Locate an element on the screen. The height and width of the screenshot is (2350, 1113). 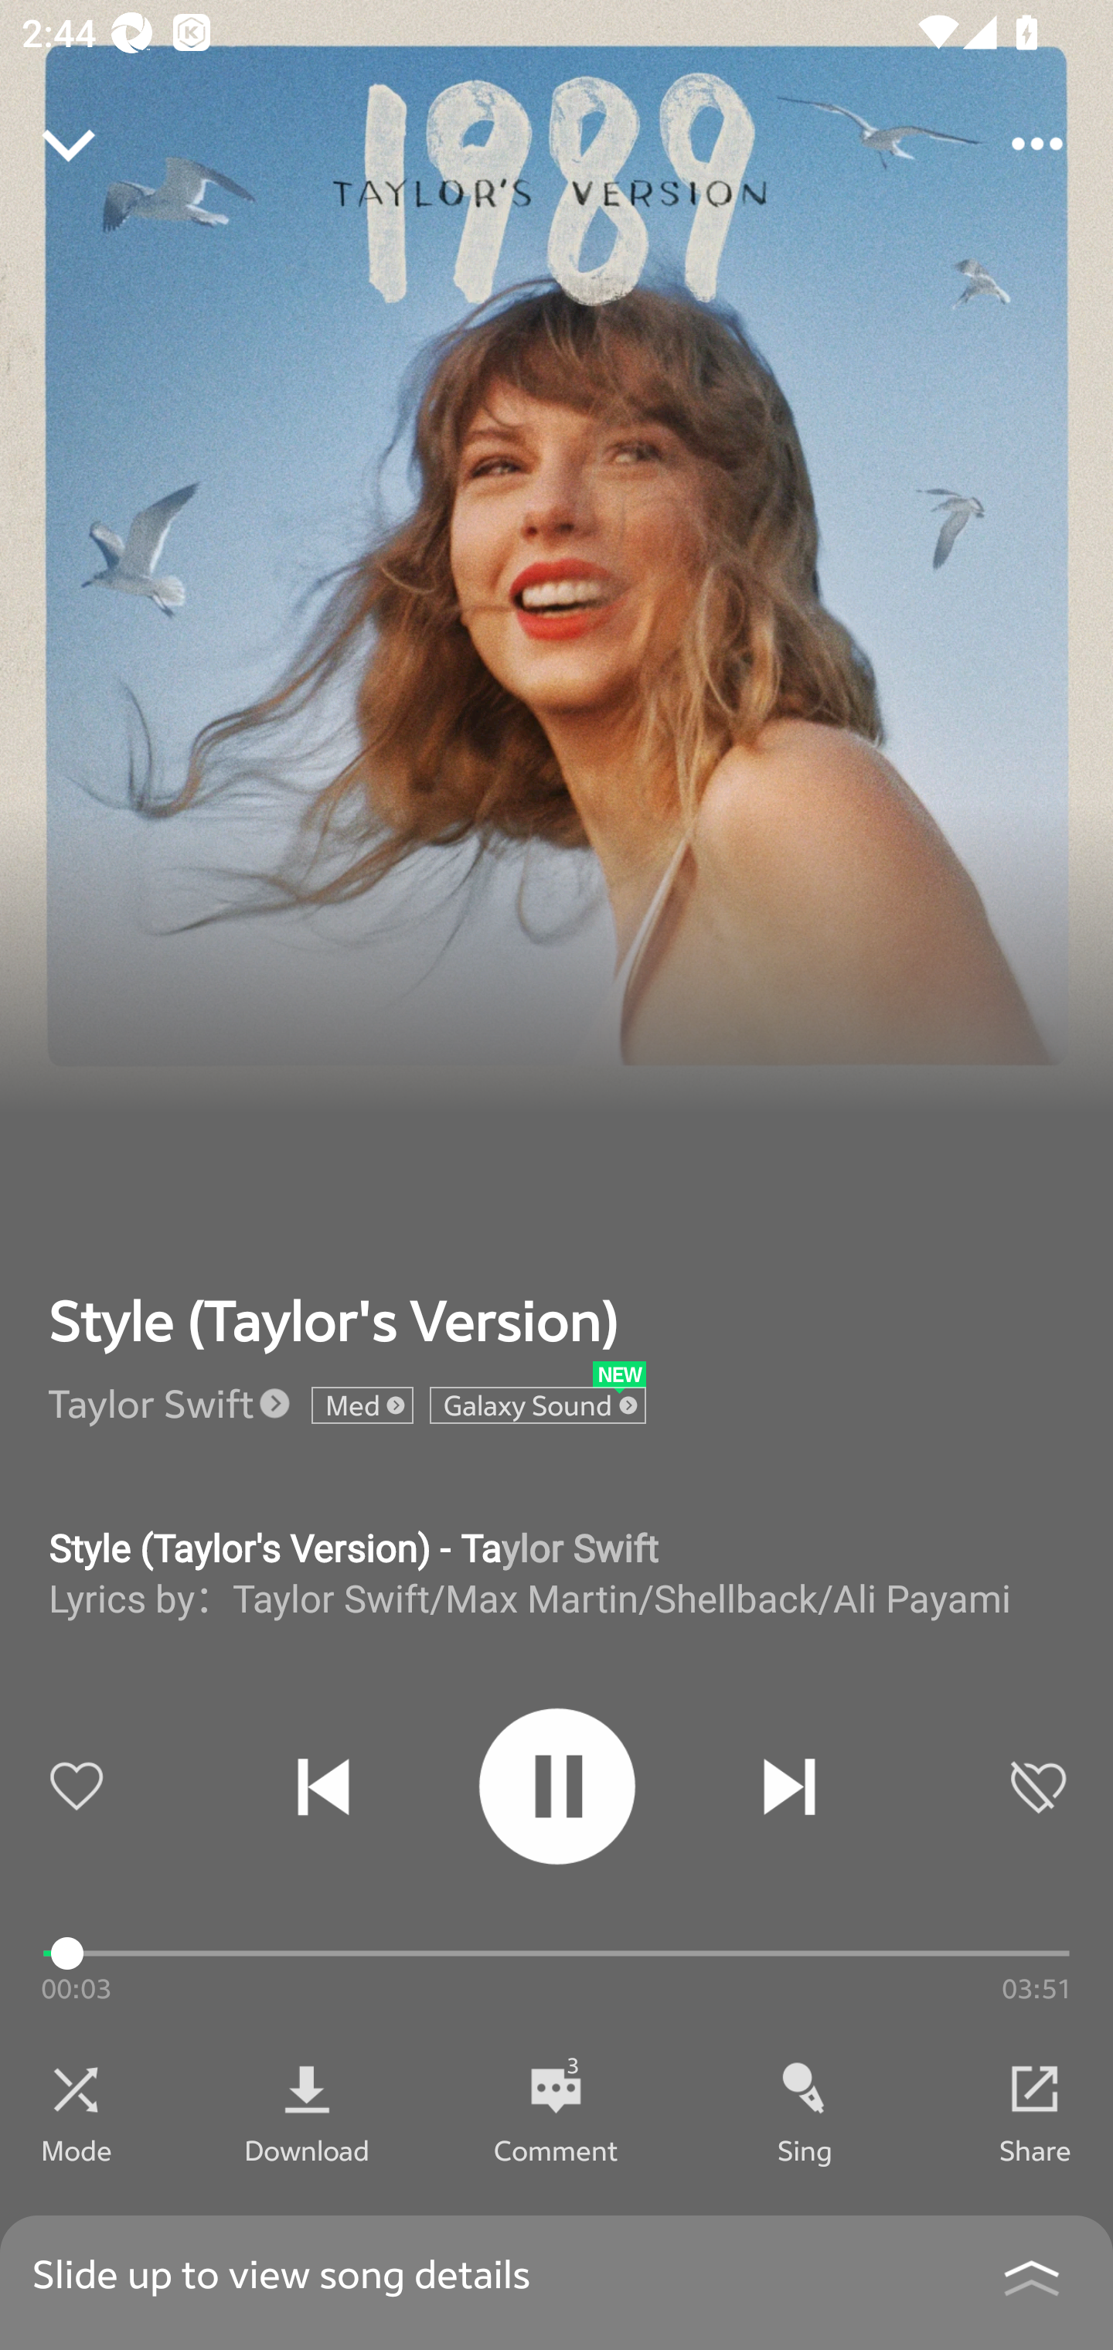
Slide up to view song details is located at coordinates (556, 2283).